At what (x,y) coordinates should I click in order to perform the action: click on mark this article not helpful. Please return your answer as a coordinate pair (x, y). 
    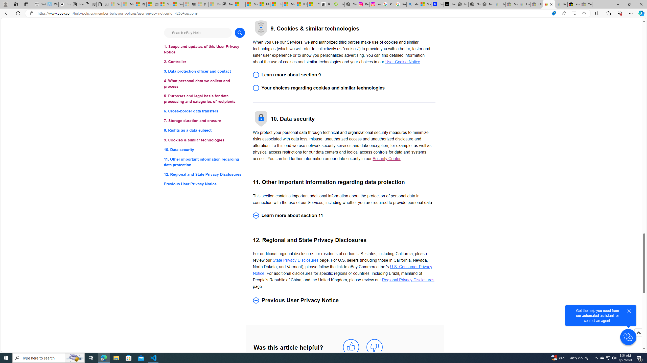
    Looking at the image, I should click on (375, 347).